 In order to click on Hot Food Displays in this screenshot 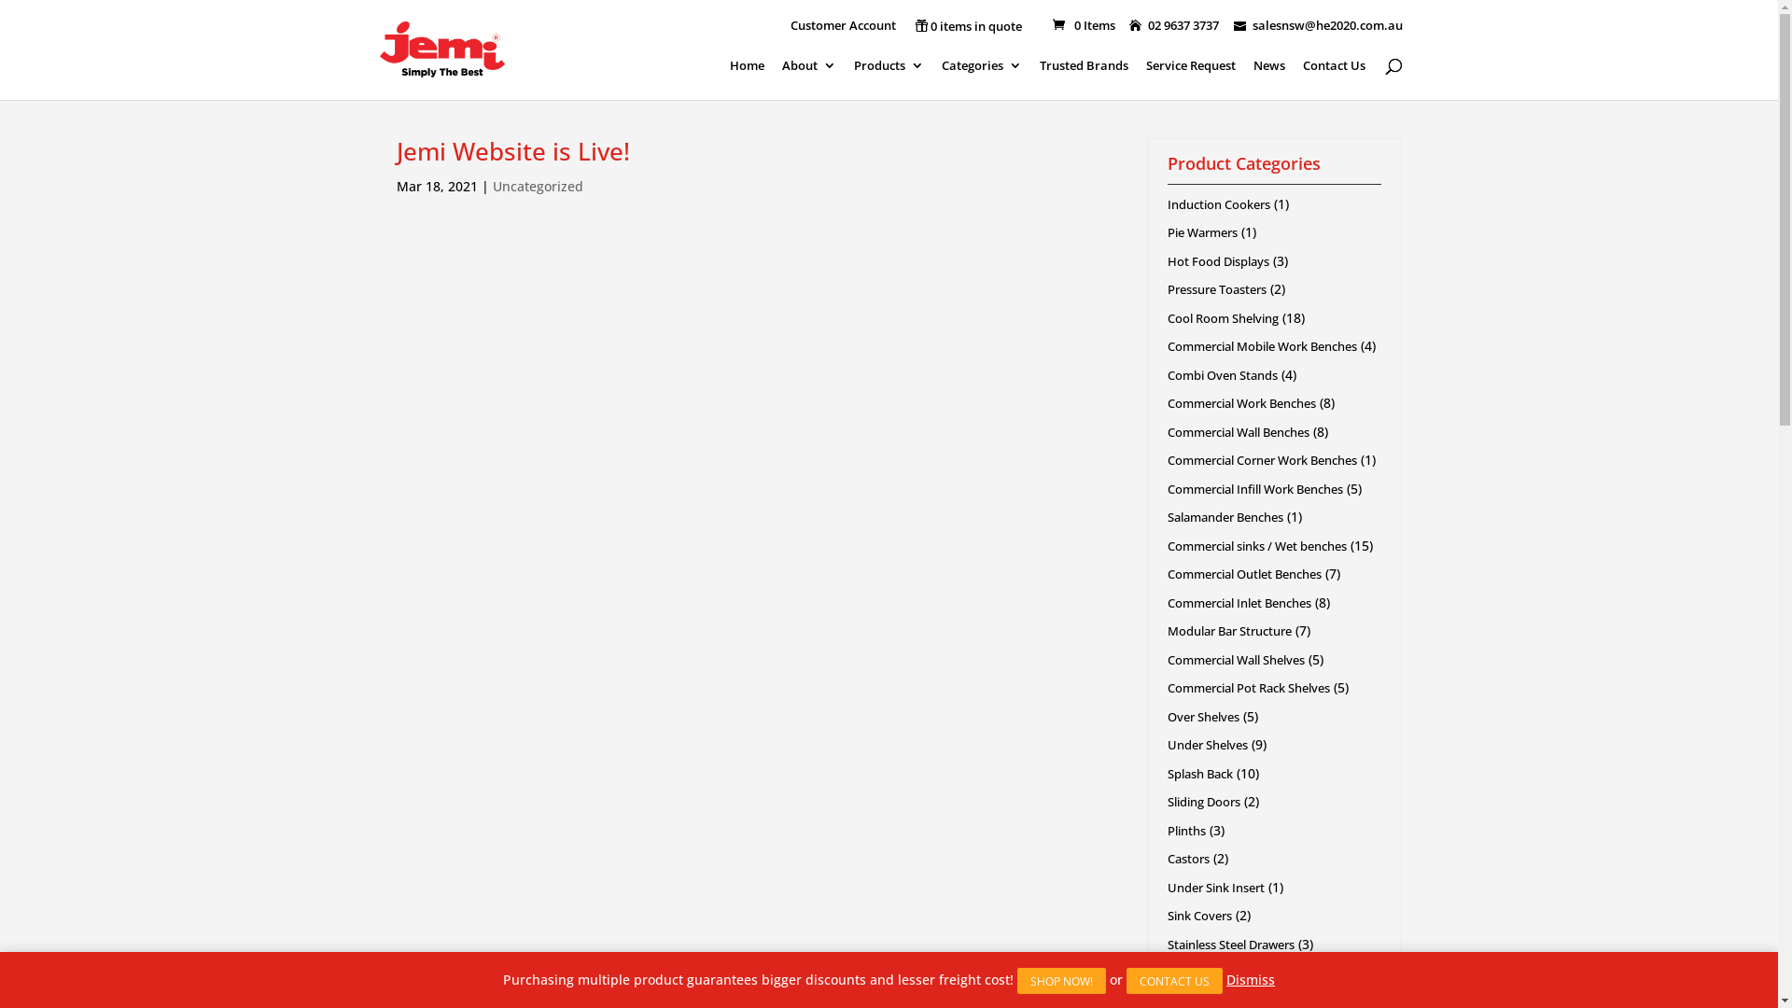, I will do `click(1217, 261)`.